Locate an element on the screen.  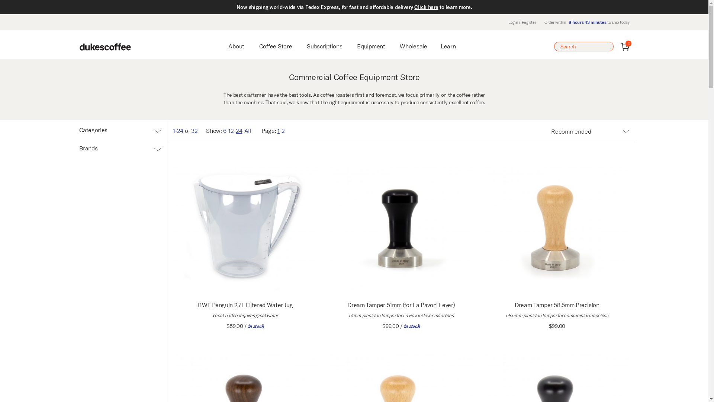
Wholesale is located at coordinates (414, 46).